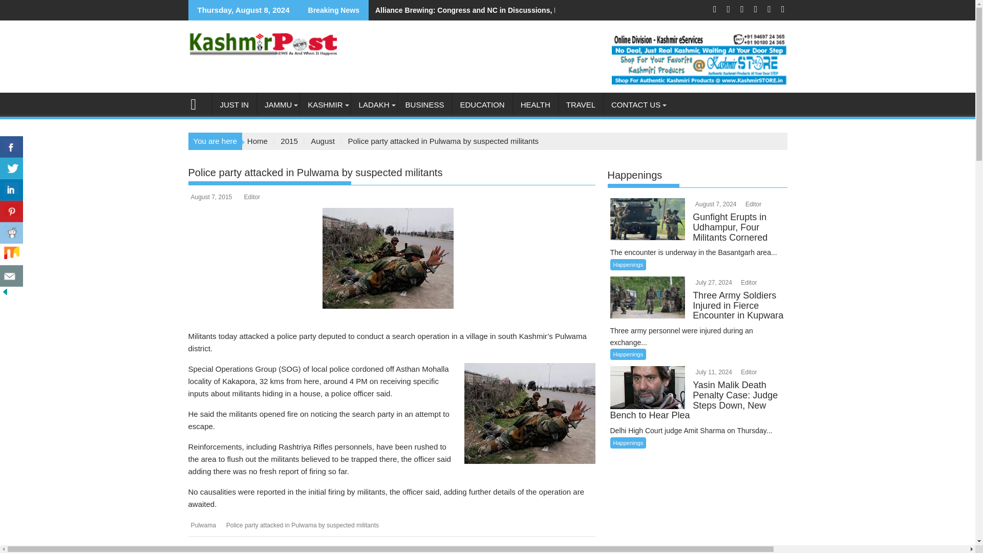 The width and height of the screenshot is (983, 553). I want to click on Kashmir POST, so click(198, 103).